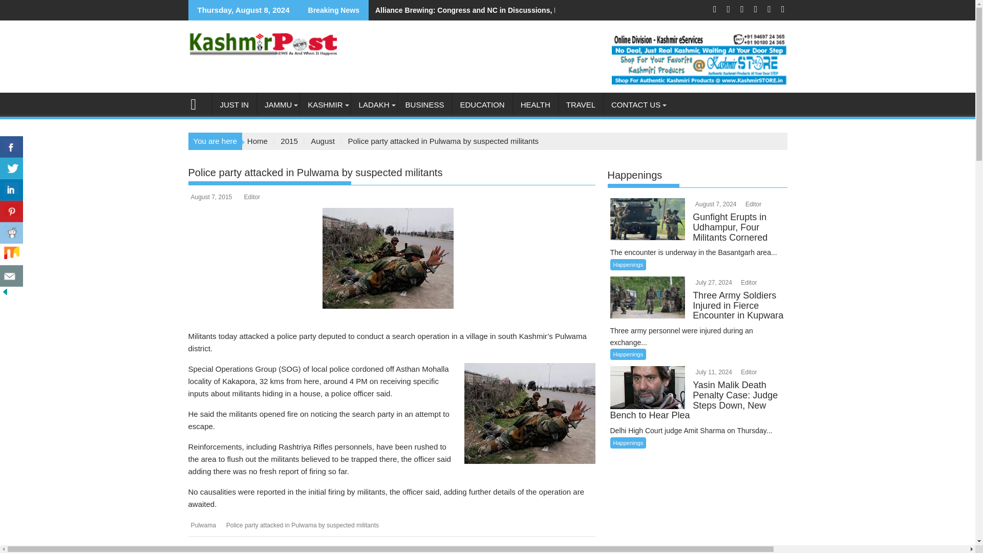 The width and height of the screenshot is (983, 553). I want to click on Kashmir POST, so click(198, 103).